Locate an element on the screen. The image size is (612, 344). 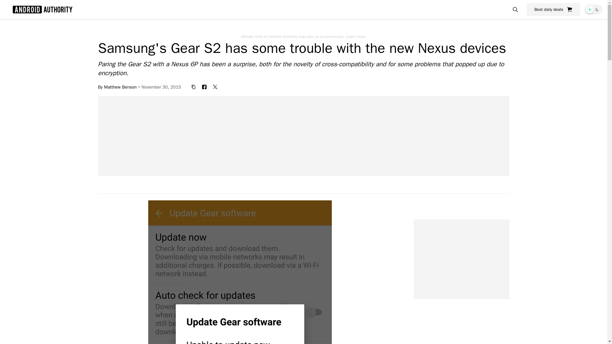
Learn more. is located at coordinates (356, 36).